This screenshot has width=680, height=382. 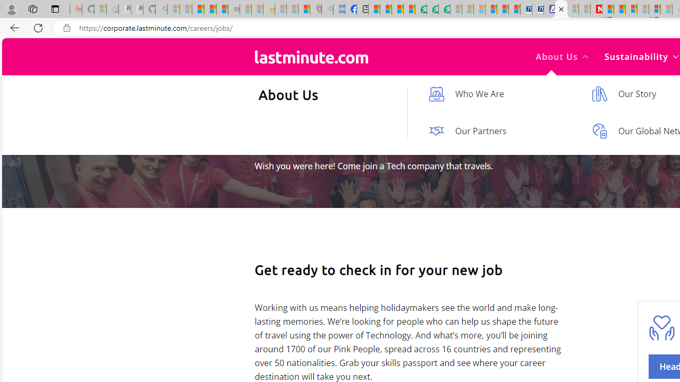 I want to click on NCL Adult Asthma Inhaler Choice Guideline - Sleeping, so click(x=339, y=10).